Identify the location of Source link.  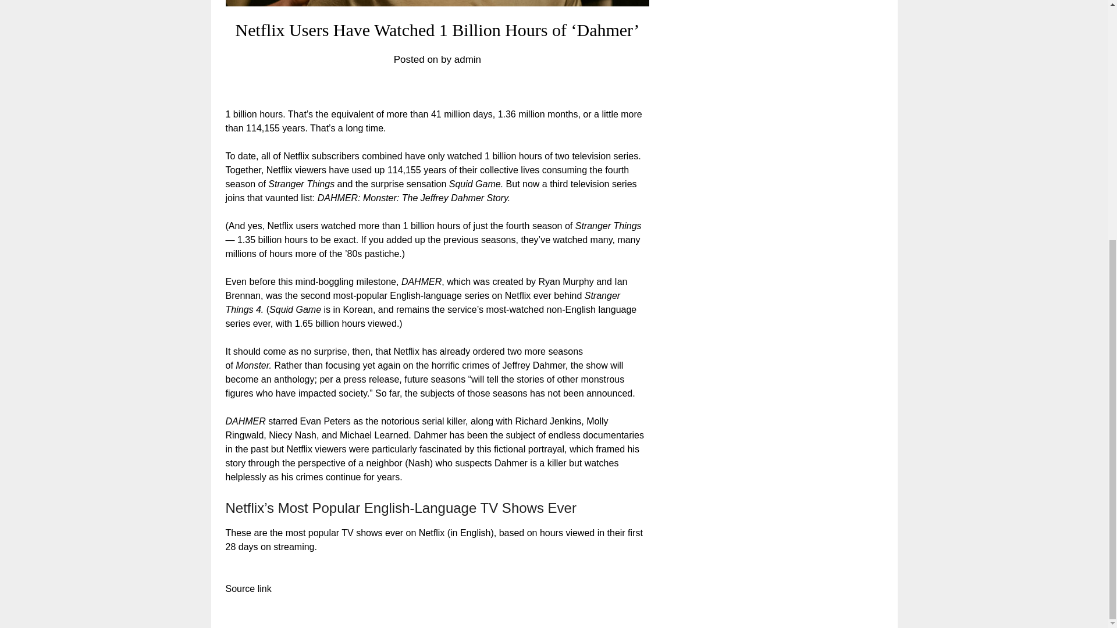
(248, 588).